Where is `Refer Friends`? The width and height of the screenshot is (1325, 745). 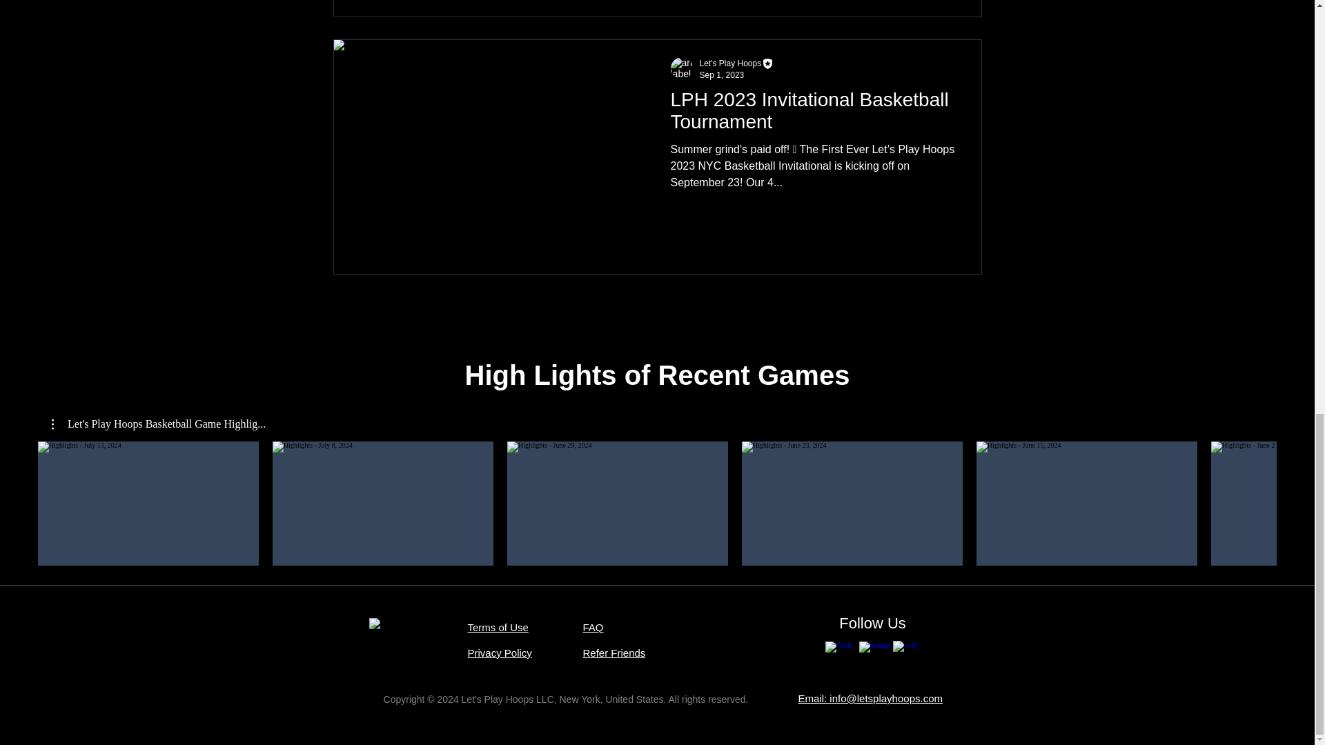
Refer Friends is located at coordinates (614, 653).